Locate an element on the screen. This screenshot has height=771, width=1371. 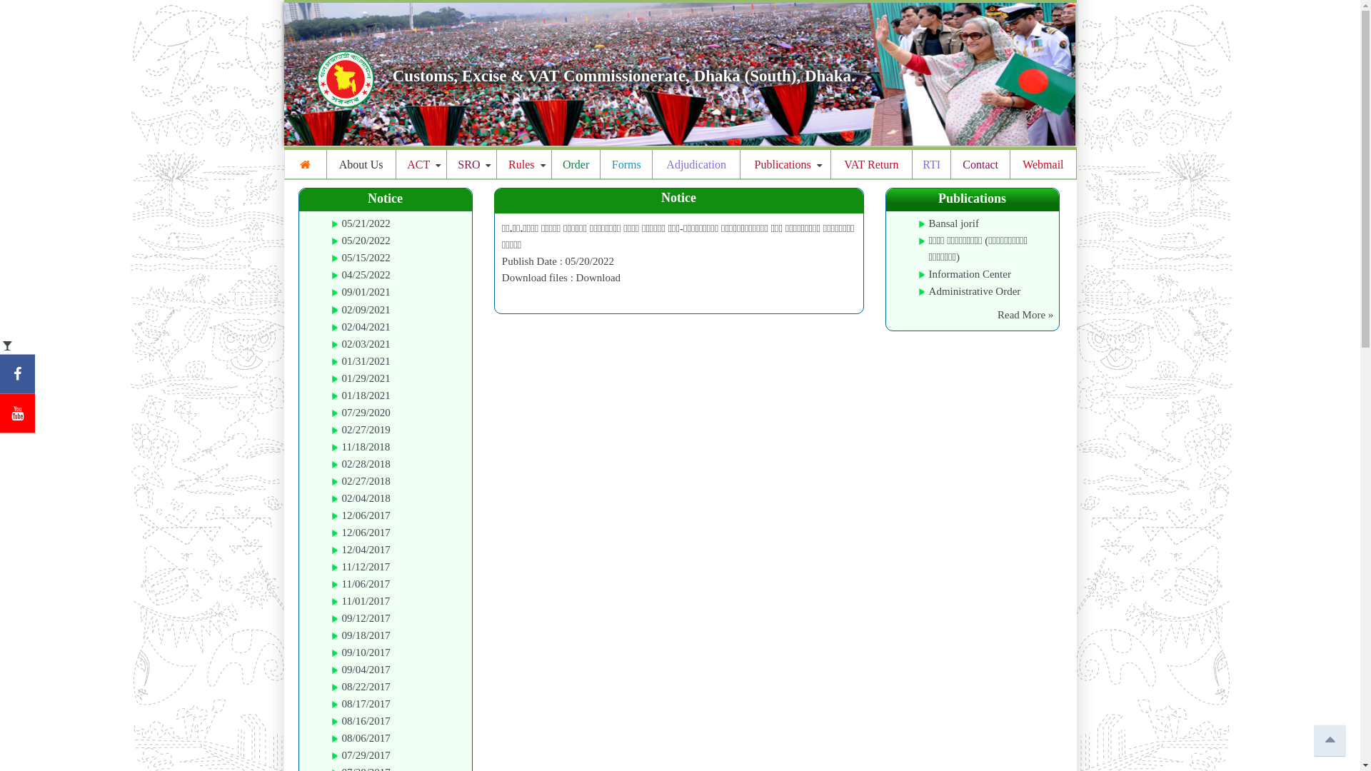
12/06/2017 is located at coordinates (366, 515).